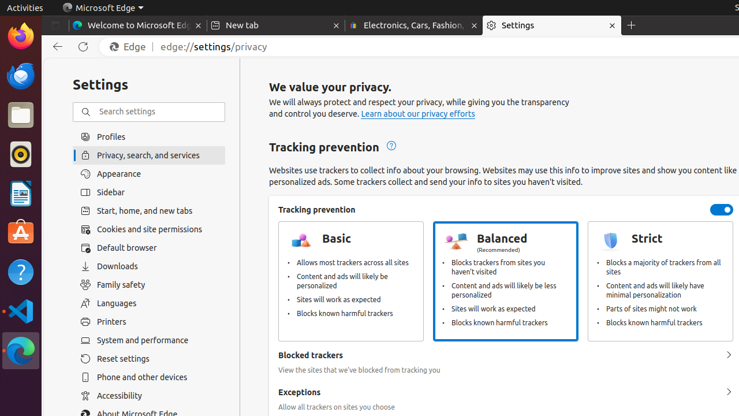 This screenshot has height=416, width=739. Describe the element at coordinates (199, 25) in the screenshot. I see `Close tab` at that location.